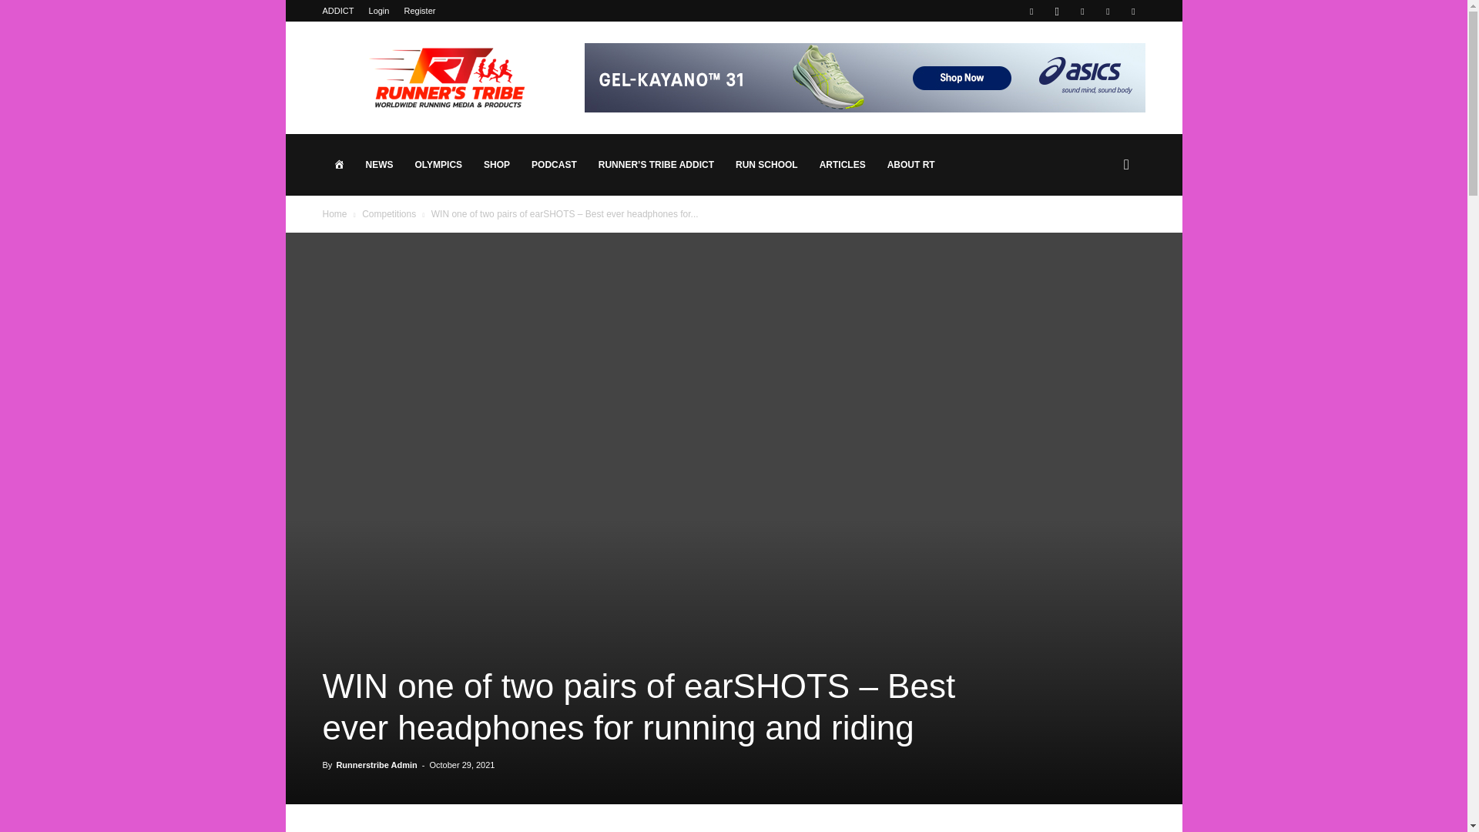 Image resolution: width=1479 pixels, height=832 pixels. What do you see at coordinates (1031, 11) in the screenshot?
I see `Facebook` at bounding box center [1031, 11].